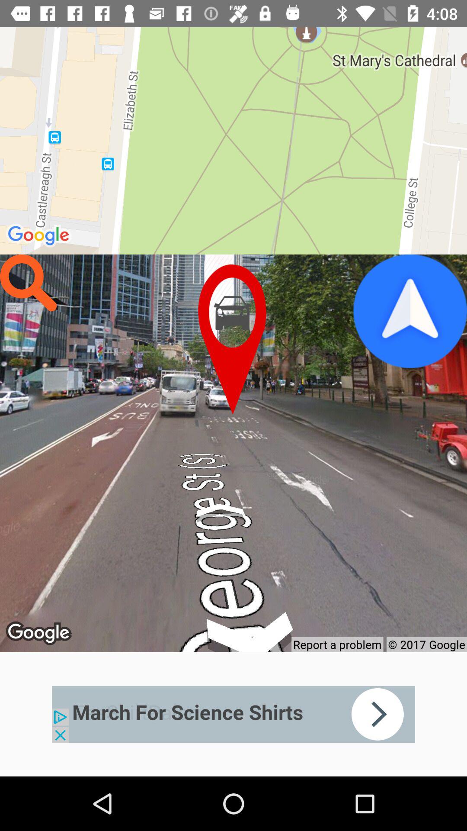 The height and width of the screenshot is (831, 467). I want to click on toggle start navigation, so click(410, 311).